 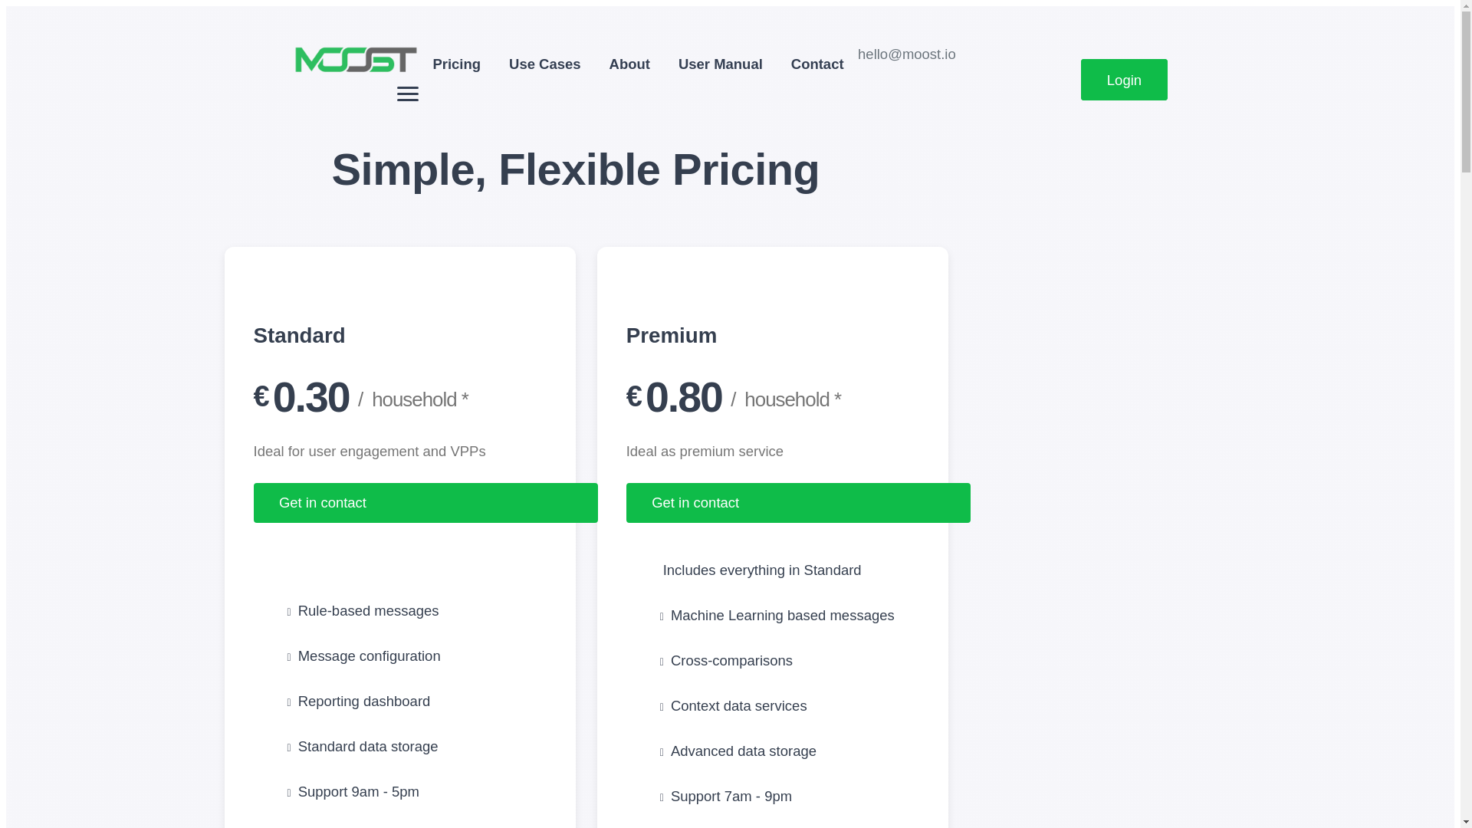 I want to click on Get in contact, so click(x=425, y=502).